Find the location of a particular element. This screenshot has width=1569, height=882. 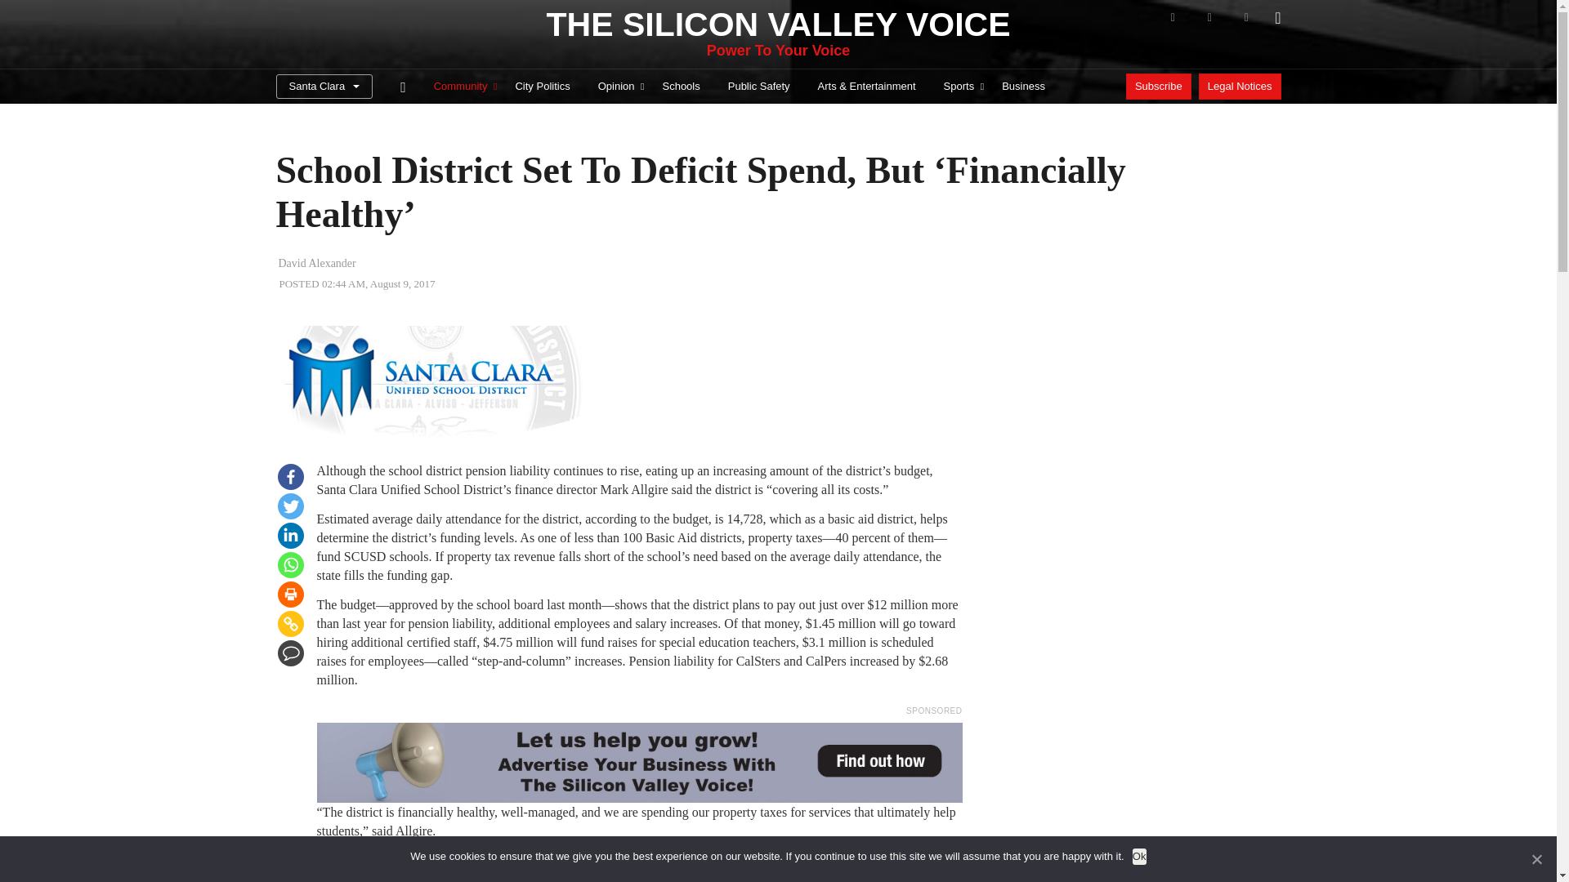

Santa Clara is located at coordinates (324, 87).